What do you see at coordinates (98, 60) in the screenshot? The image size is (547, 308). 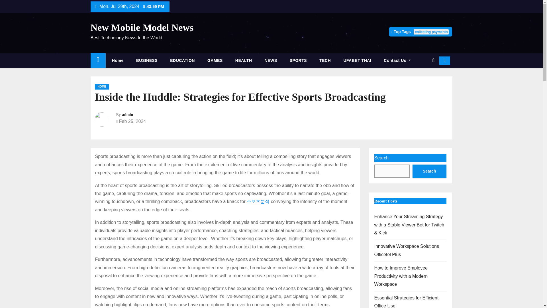 I see `Home` at bounding box center [98, 60].